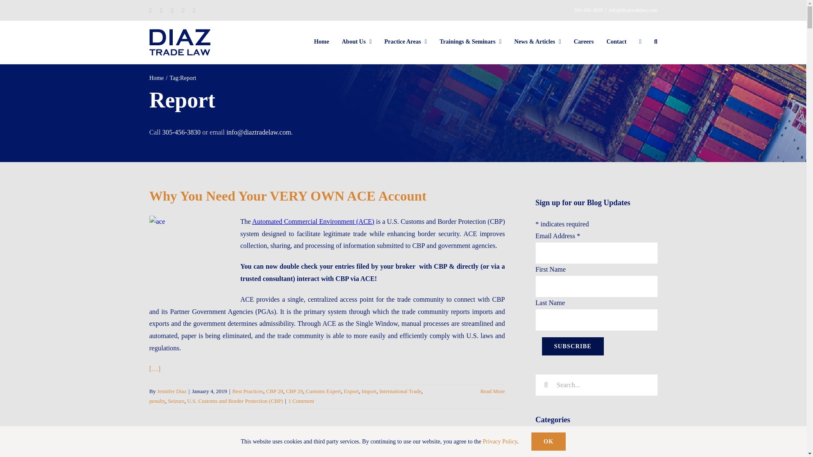 Image resolution: width=813 pixels, height=457 pixels. Describe the element at coordinates (327, 234) in the screenshot. I see `ACE Account` at that location.